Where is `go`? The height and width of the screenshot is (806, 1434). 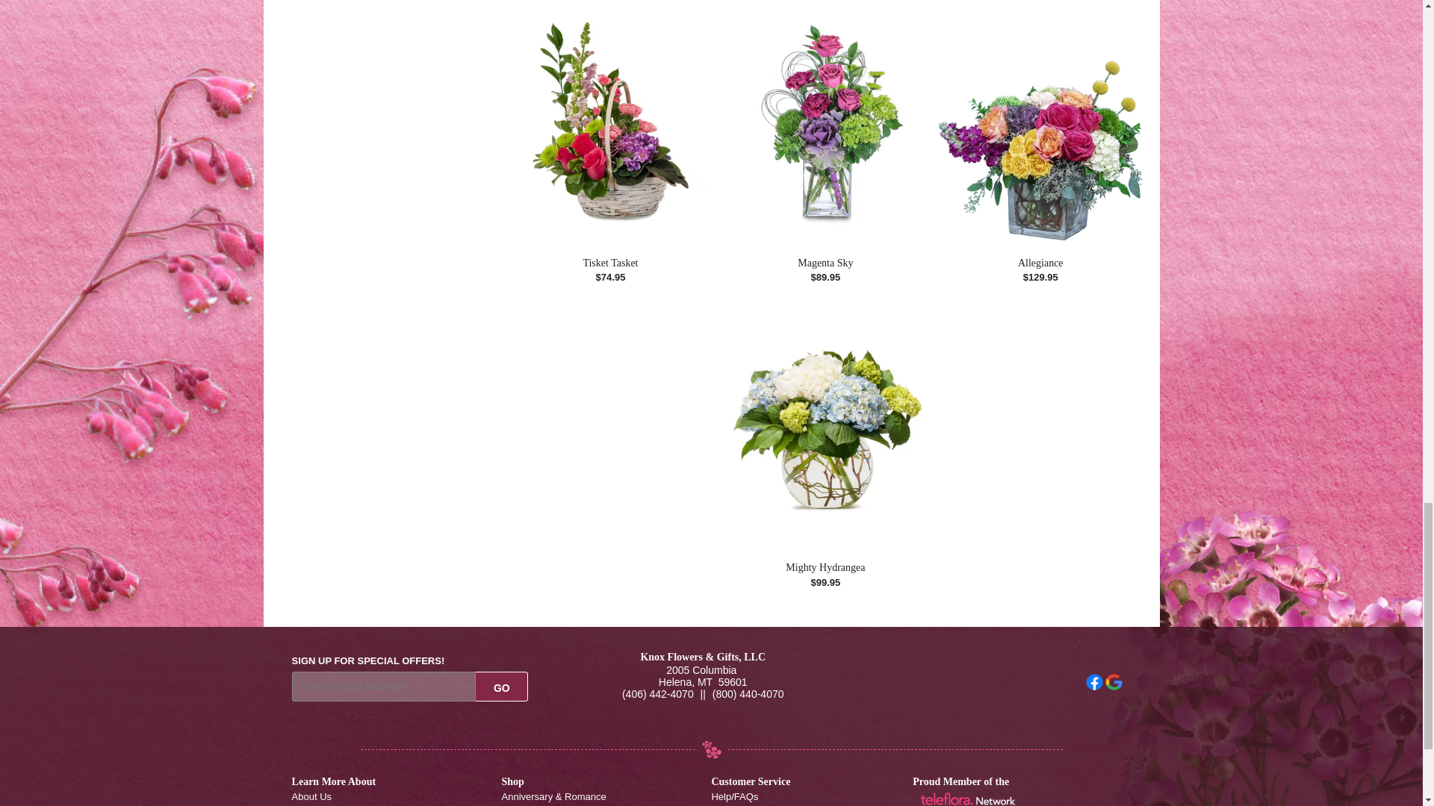
go is located at coordinates (502, 686).